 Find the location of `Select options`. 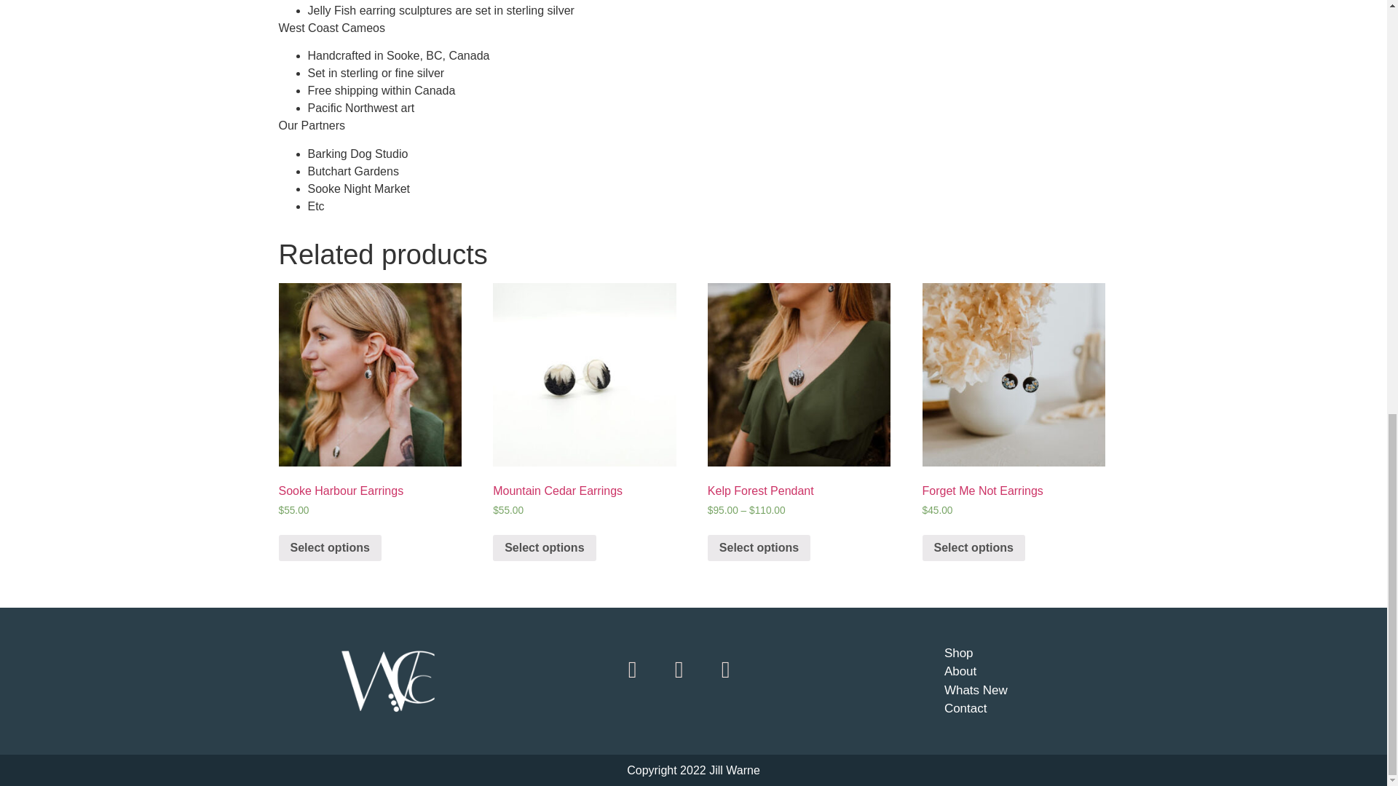

Select options is located at coordinates (759, 548).